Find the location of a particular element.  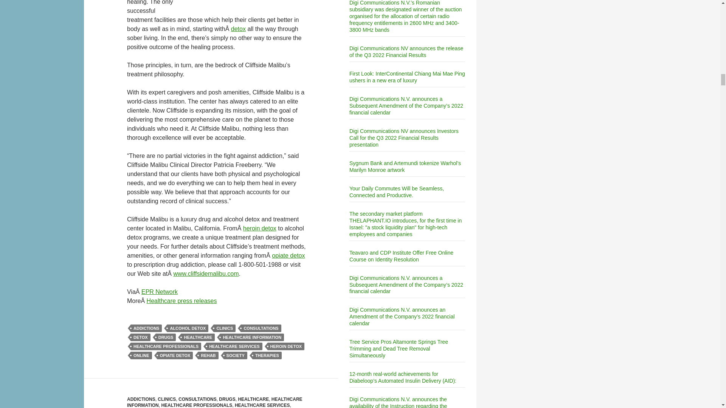

Cliffside Malibu Detox is located at coordinates (238, 29).